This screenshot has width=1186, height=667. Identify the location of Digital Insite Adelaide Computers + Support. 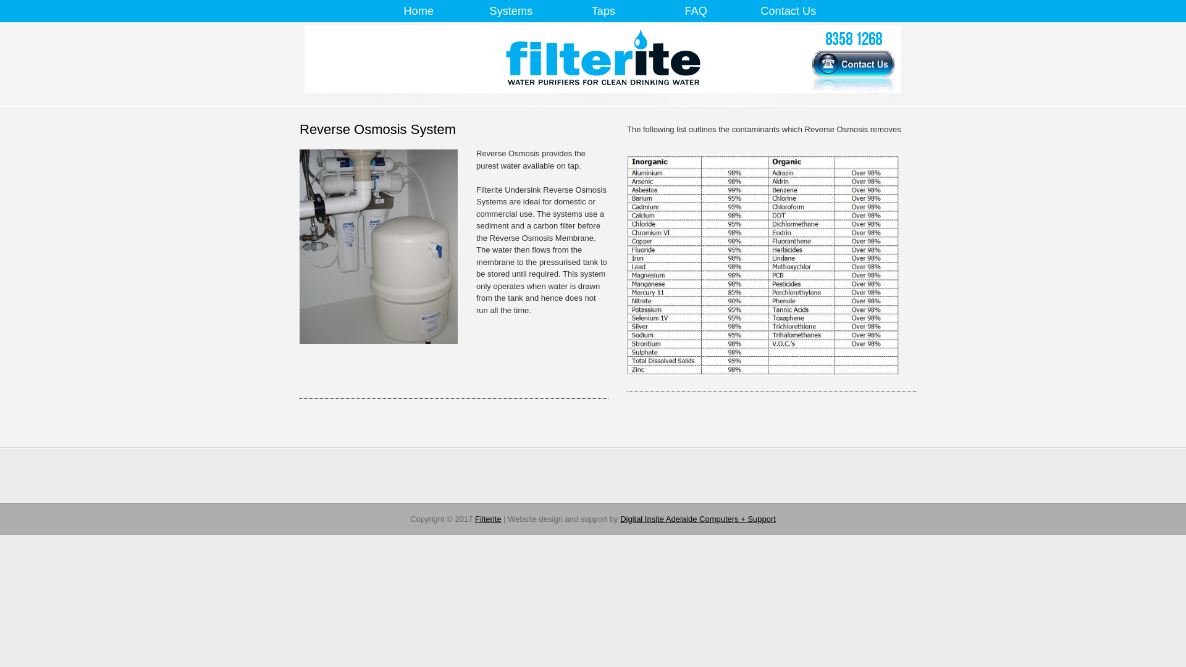
(698, 519).